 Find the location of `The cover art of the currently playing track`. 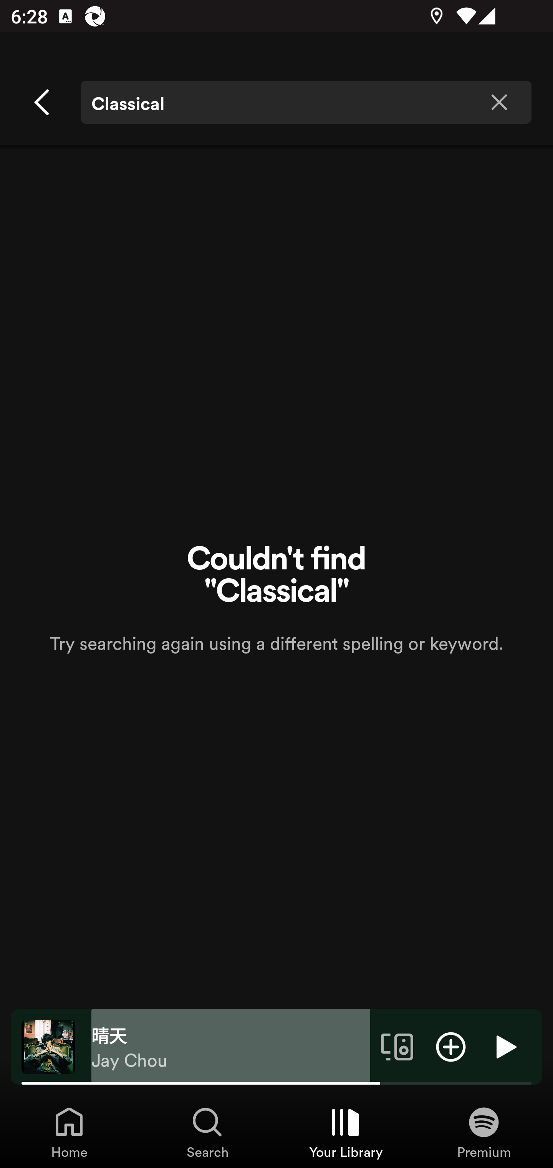

The cover art of the currently playing track is located at coordinates (48, 1046).